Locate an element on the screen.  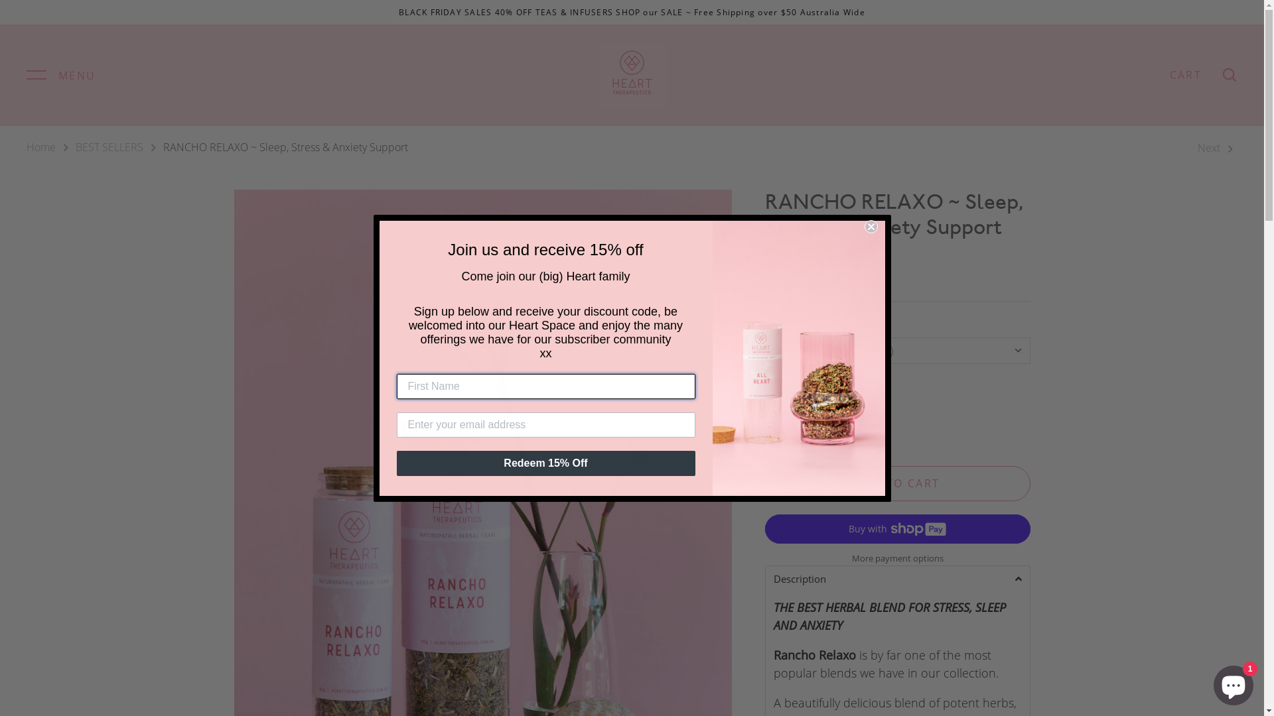
SEARCH is located at coordinates (1230, 75).